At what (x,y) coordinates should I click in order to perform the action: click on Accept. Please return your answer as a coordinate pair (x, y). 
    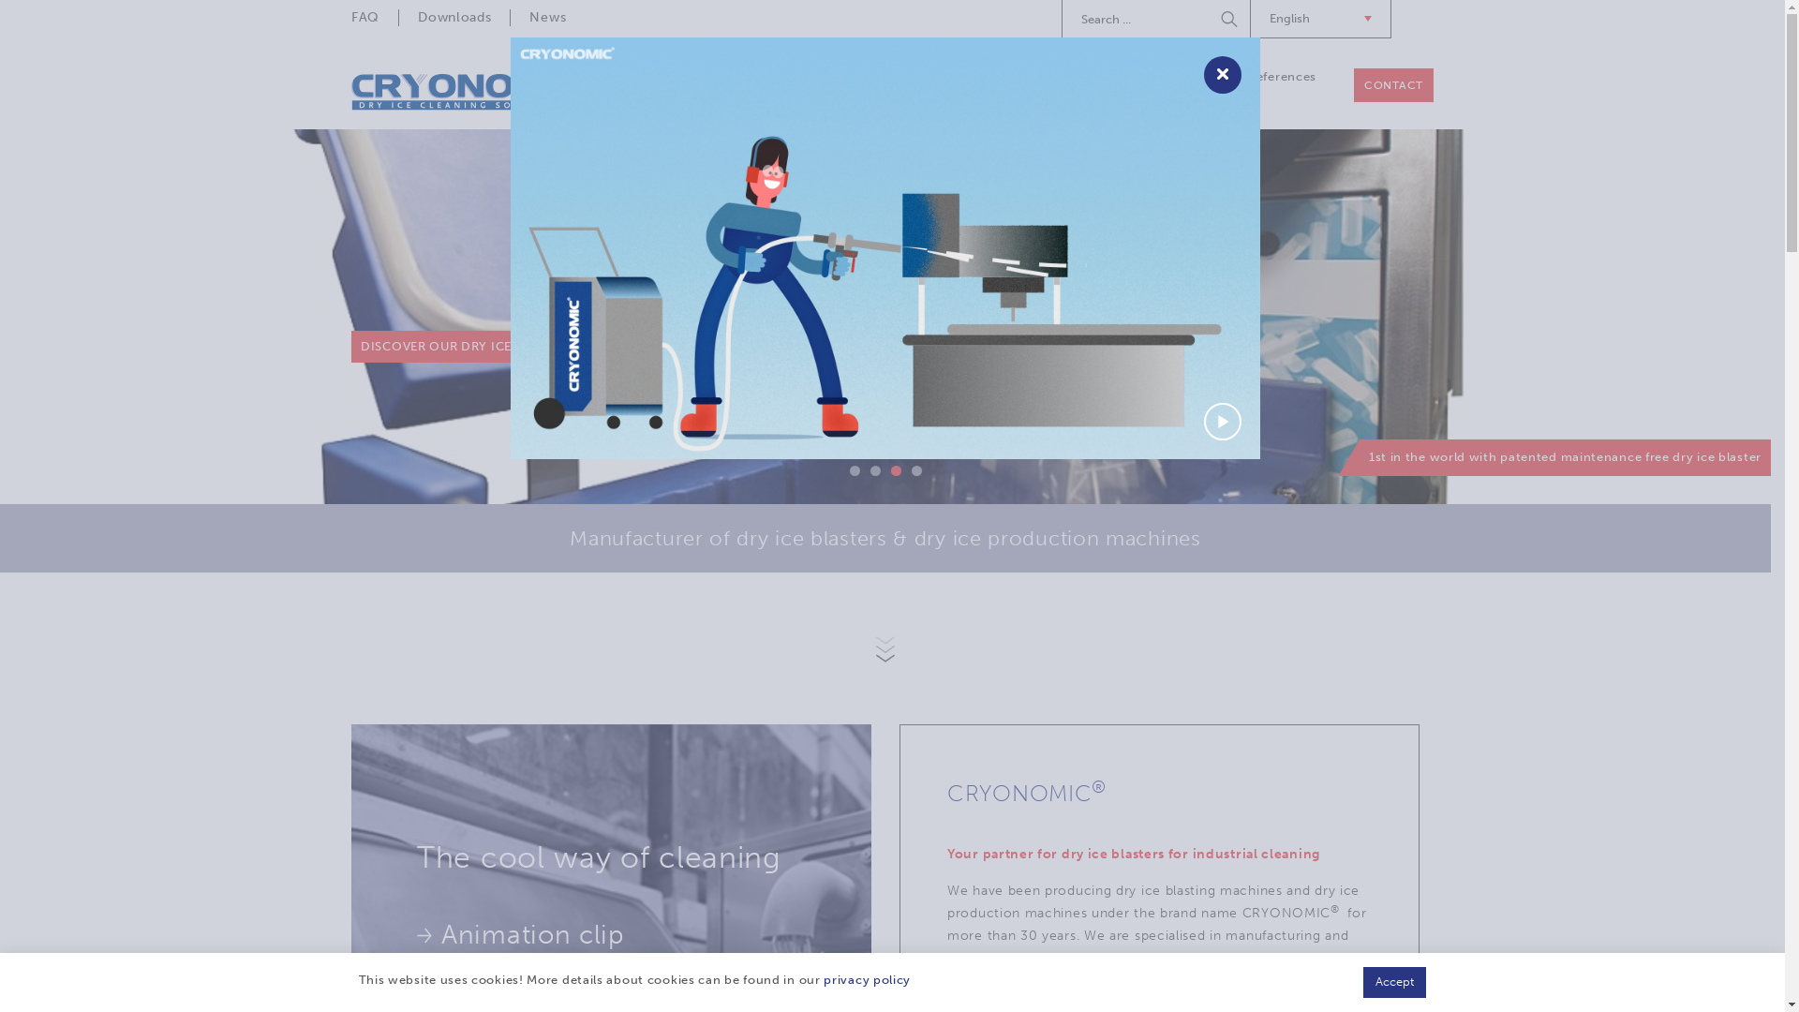
    Looking at the image, I should click on (1394, 982).